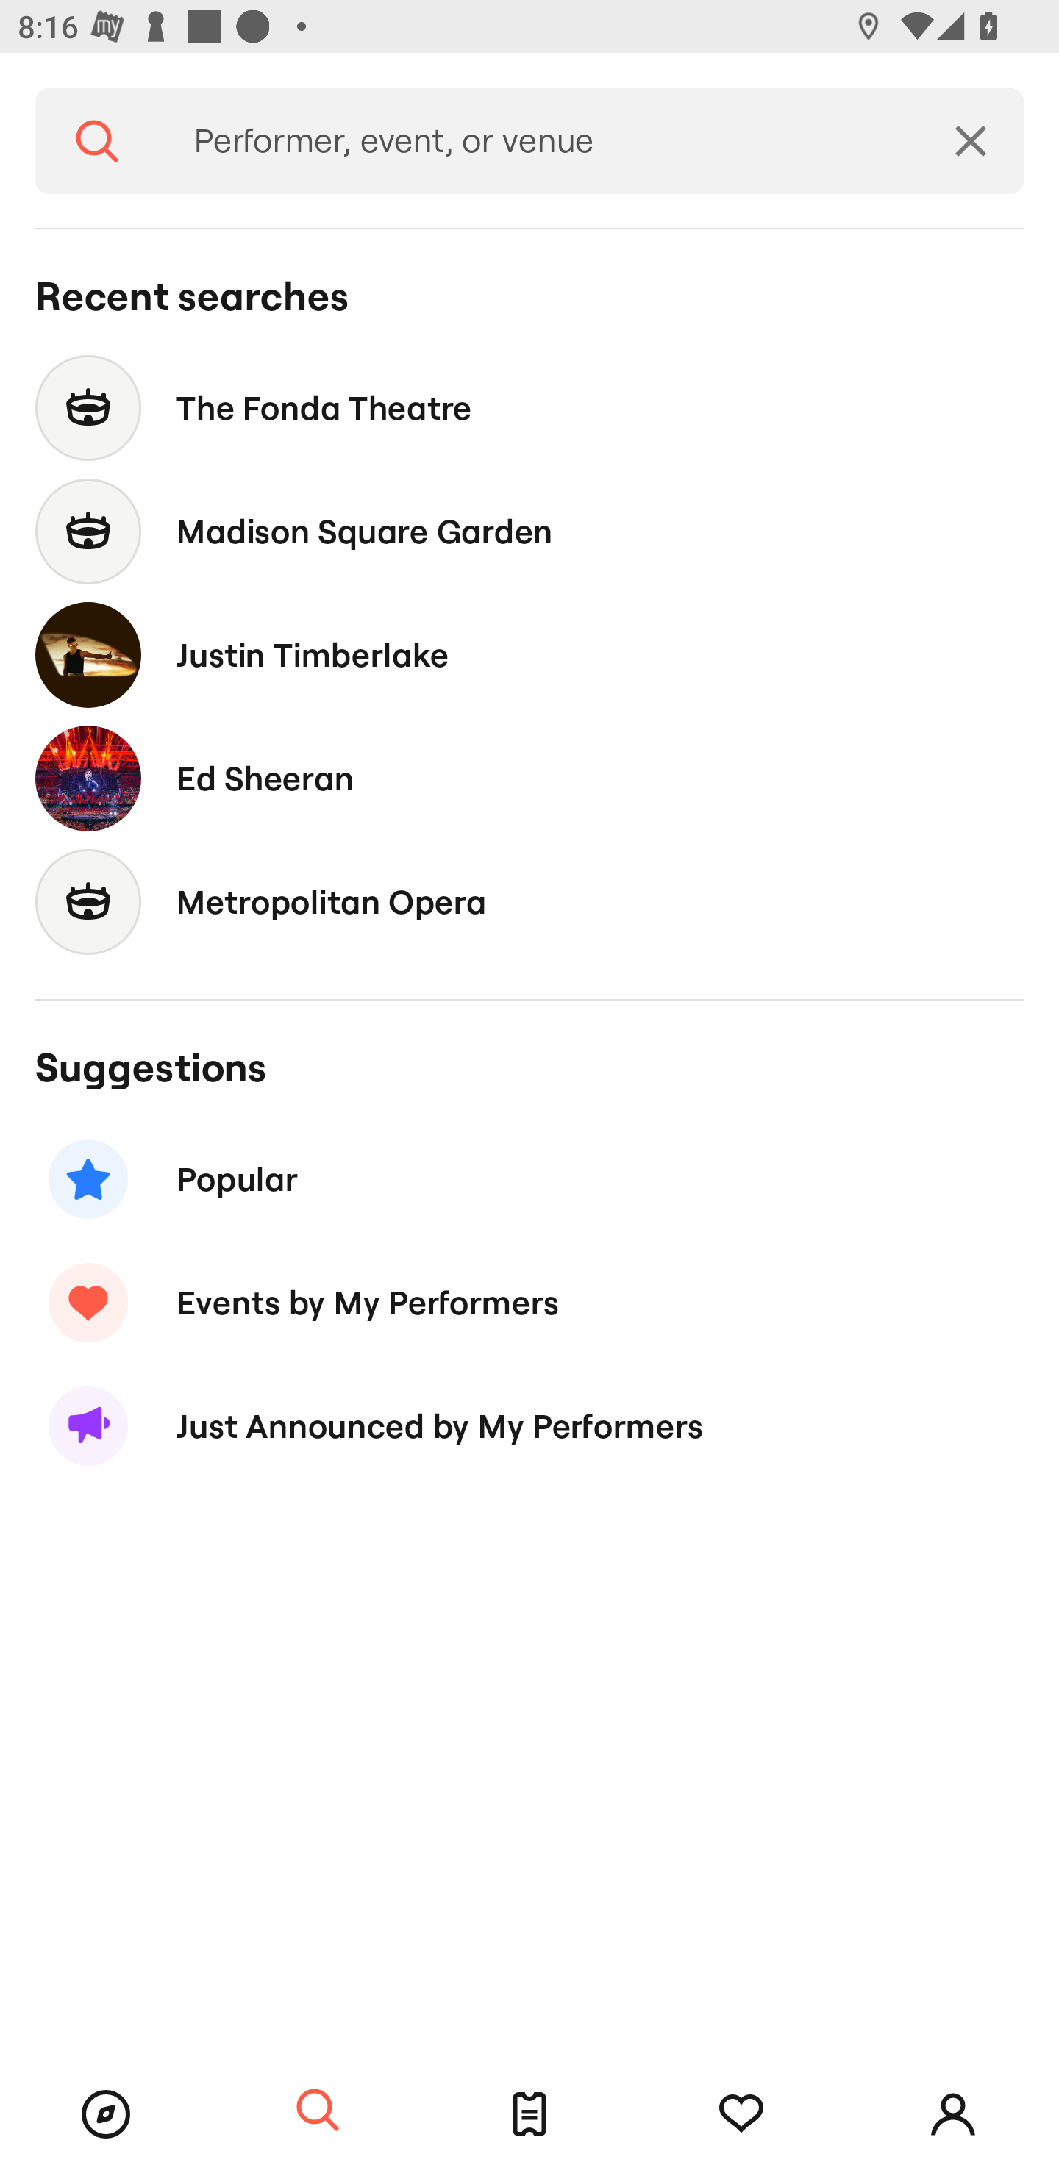 The width and height of the screenshot is (1059, 2176). Describe the element at coordinates (529, 778) in the screenshot. I see `Ed Sheeran` at that location.